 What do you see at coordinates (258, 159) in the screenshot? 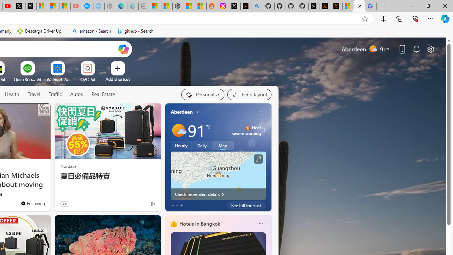
I see `Click to see more information` at bounding box center [258, 159].